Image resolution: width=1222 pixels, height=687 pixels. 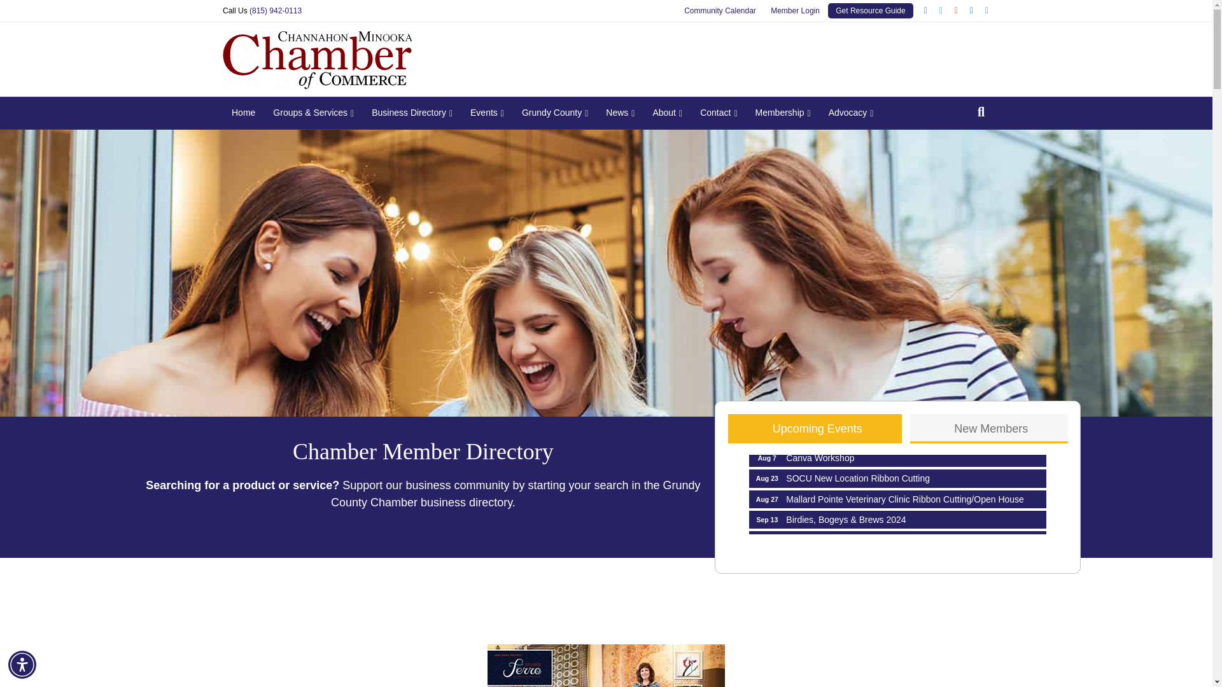 What do you see at coordinates (897, 478) in the screenshot?
I see `SOCU New Location Ribbon Cutting` at bounding box center [897, 478].